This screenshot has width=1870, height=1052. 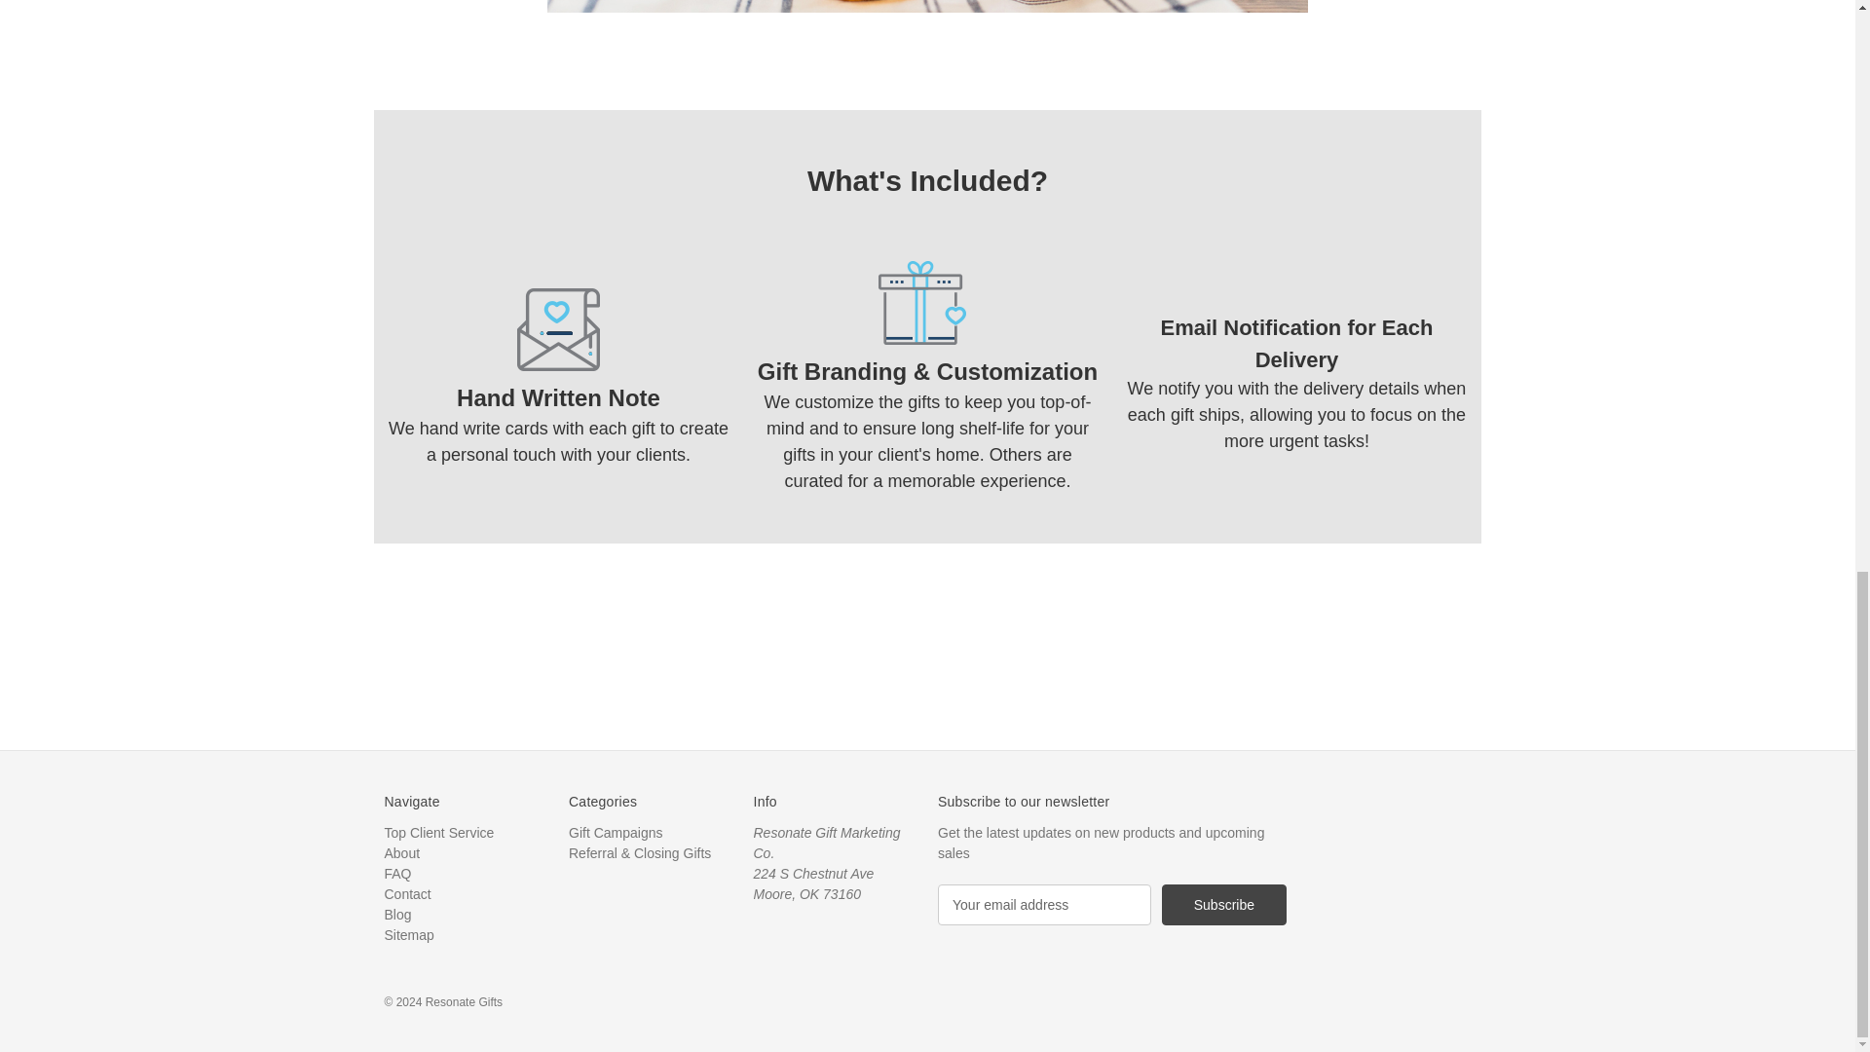 What do you see at coordinates (408, 934) in the screenshot?
I see `Sitemap` at bounding box center [408, 934].